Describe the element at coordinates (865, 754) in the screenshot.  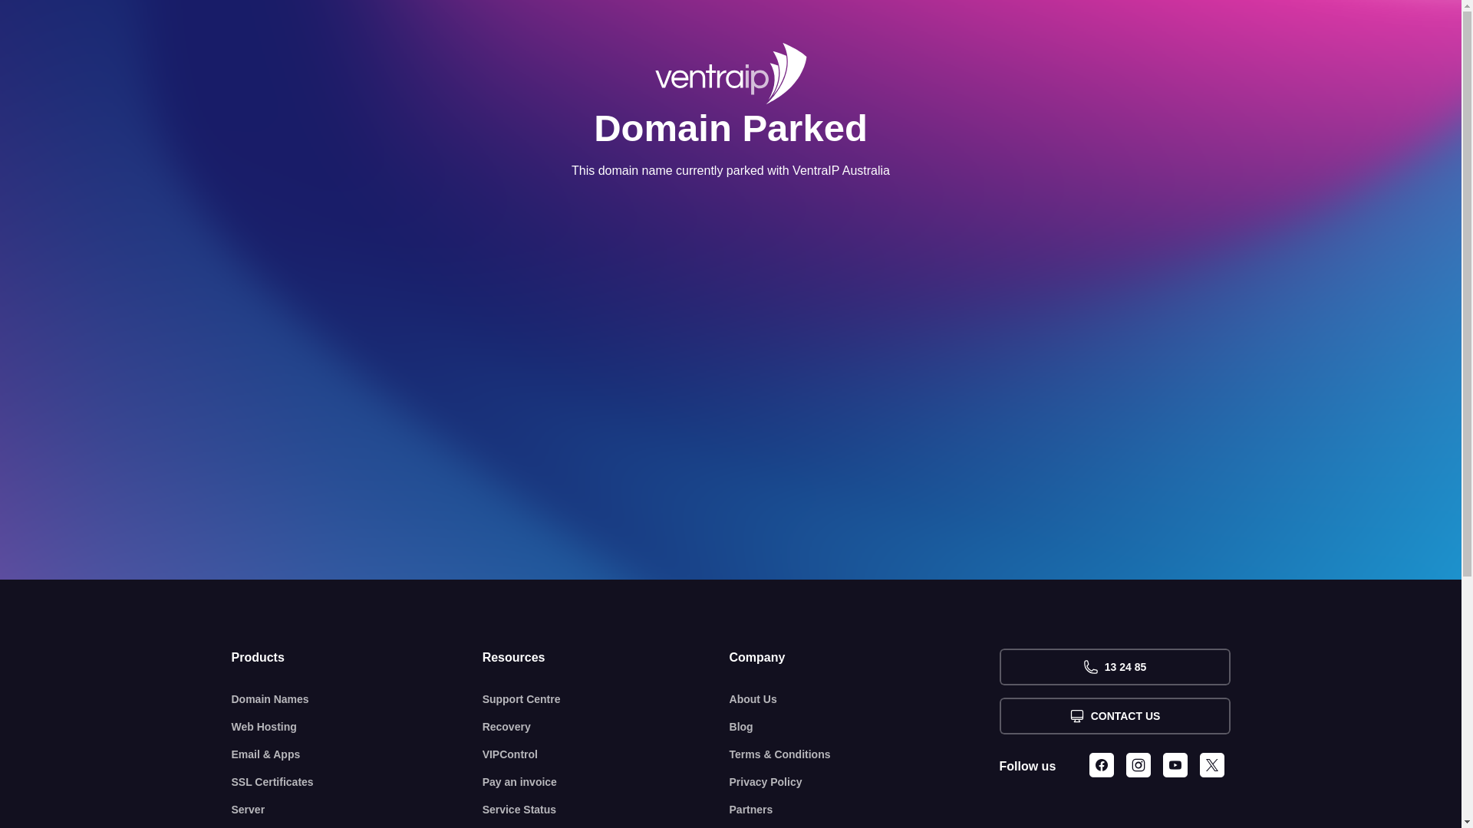
I see `Terms & Conditions` at that location.